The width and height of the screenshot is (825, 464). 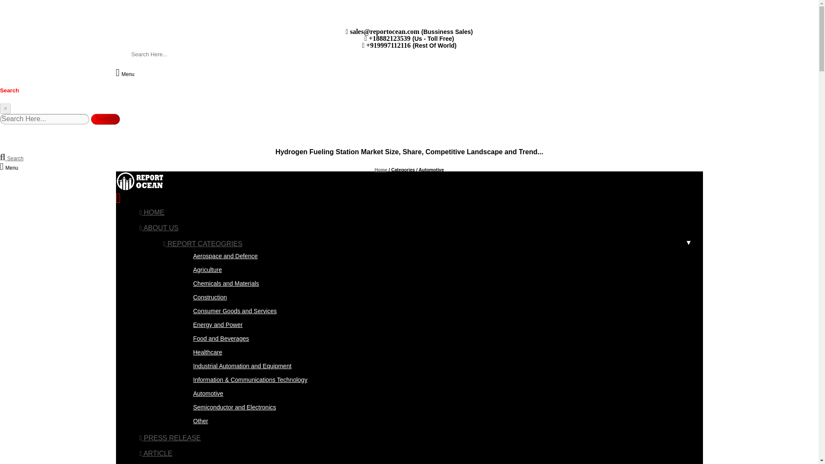 What do you see at coordinates (231, 311) in the screenshot?
I see `Consumer Goods and Services` at bounding box center [231, 311].